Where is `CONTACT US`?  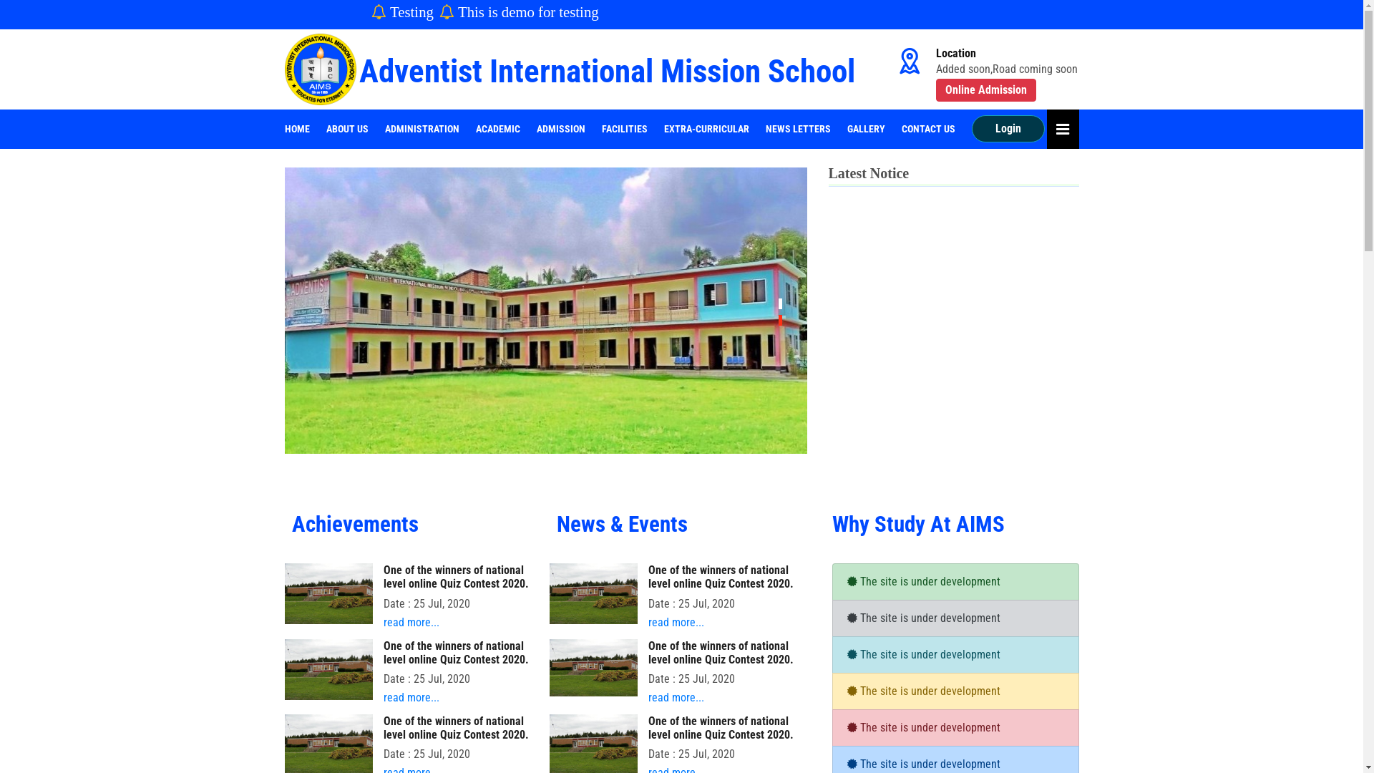
CONTACT US is located at coordinates (929, 129).